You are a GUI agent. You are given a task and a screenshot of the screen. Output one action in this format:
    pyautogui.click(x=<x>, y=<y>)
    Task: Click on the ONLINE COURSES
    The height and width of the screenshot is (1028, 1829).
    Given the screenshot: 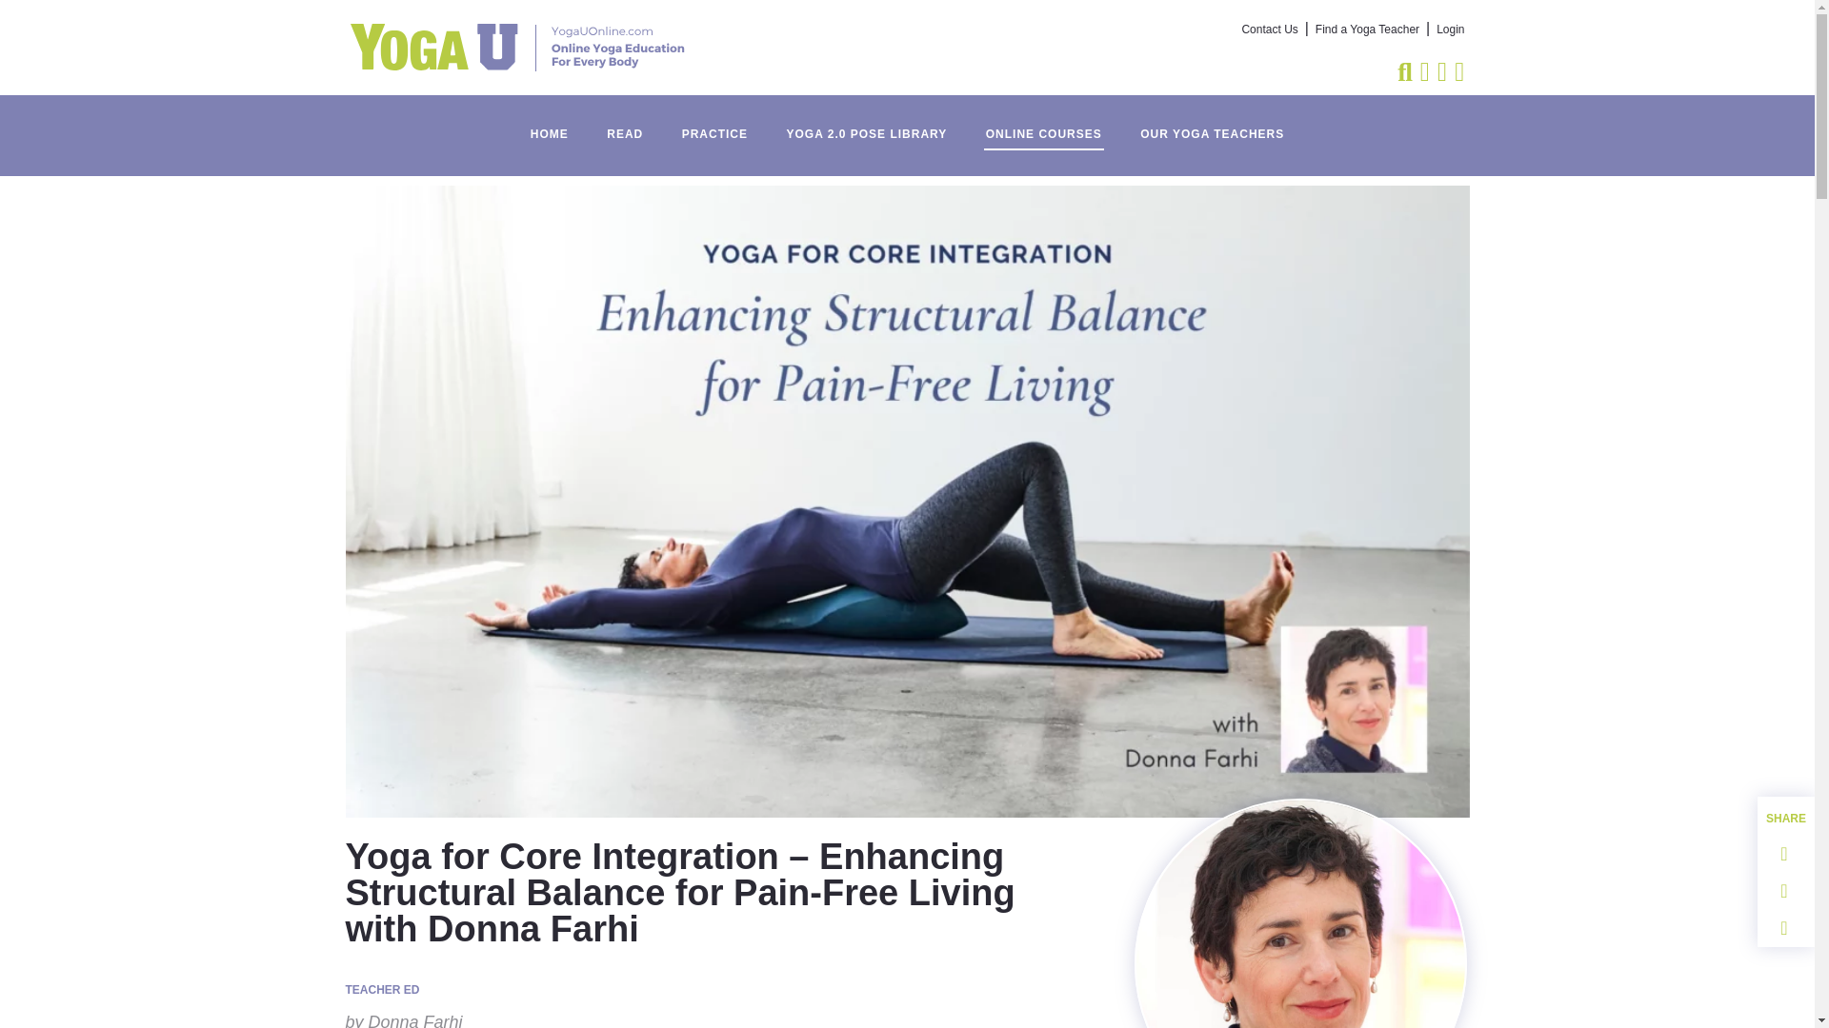 What is the action you would take?
    pyautogui.click(x=1044, y=125)
    